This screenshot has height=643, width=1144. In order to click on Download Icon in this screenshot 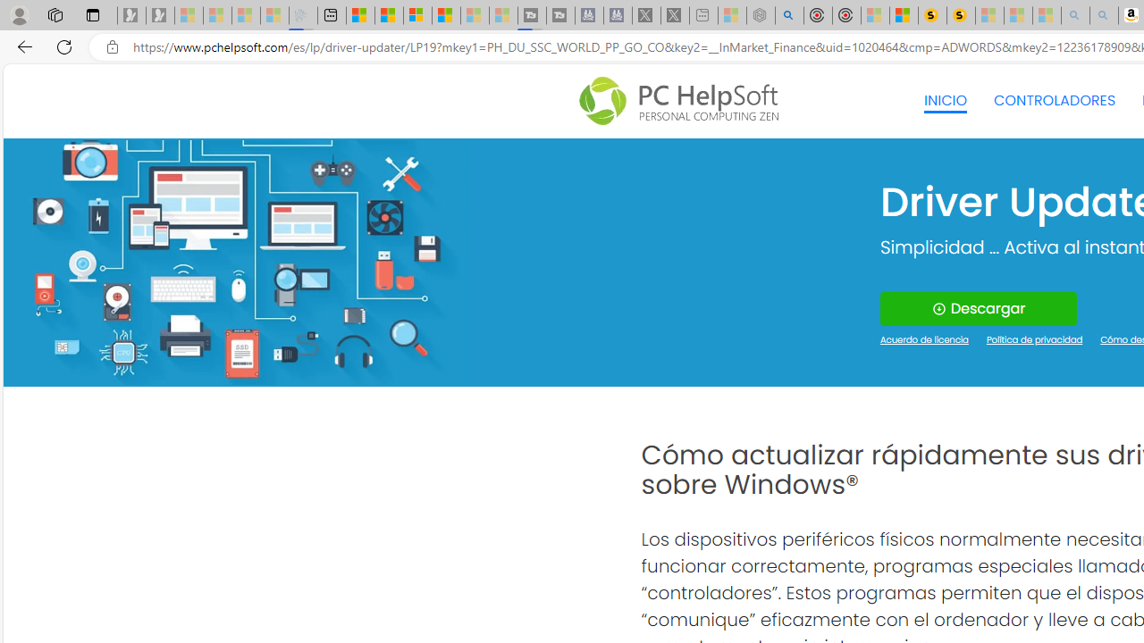, I will do `click(938, 309)`.